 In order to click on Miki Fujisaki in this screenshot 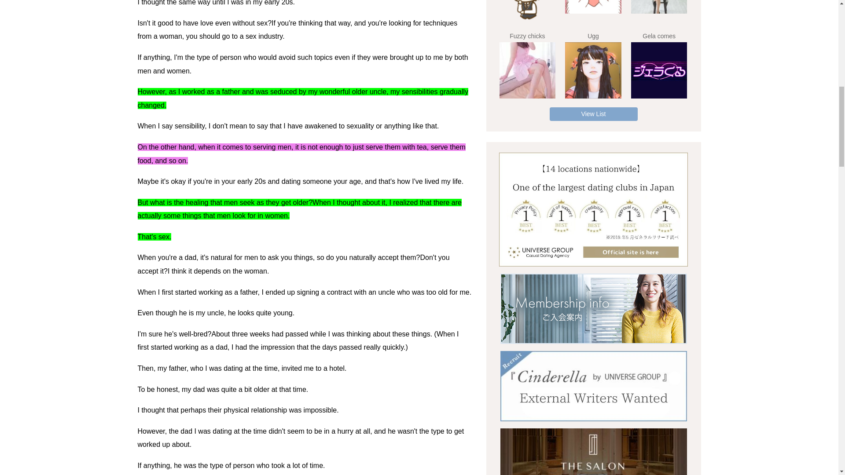, I will do `click(659, 7)`.